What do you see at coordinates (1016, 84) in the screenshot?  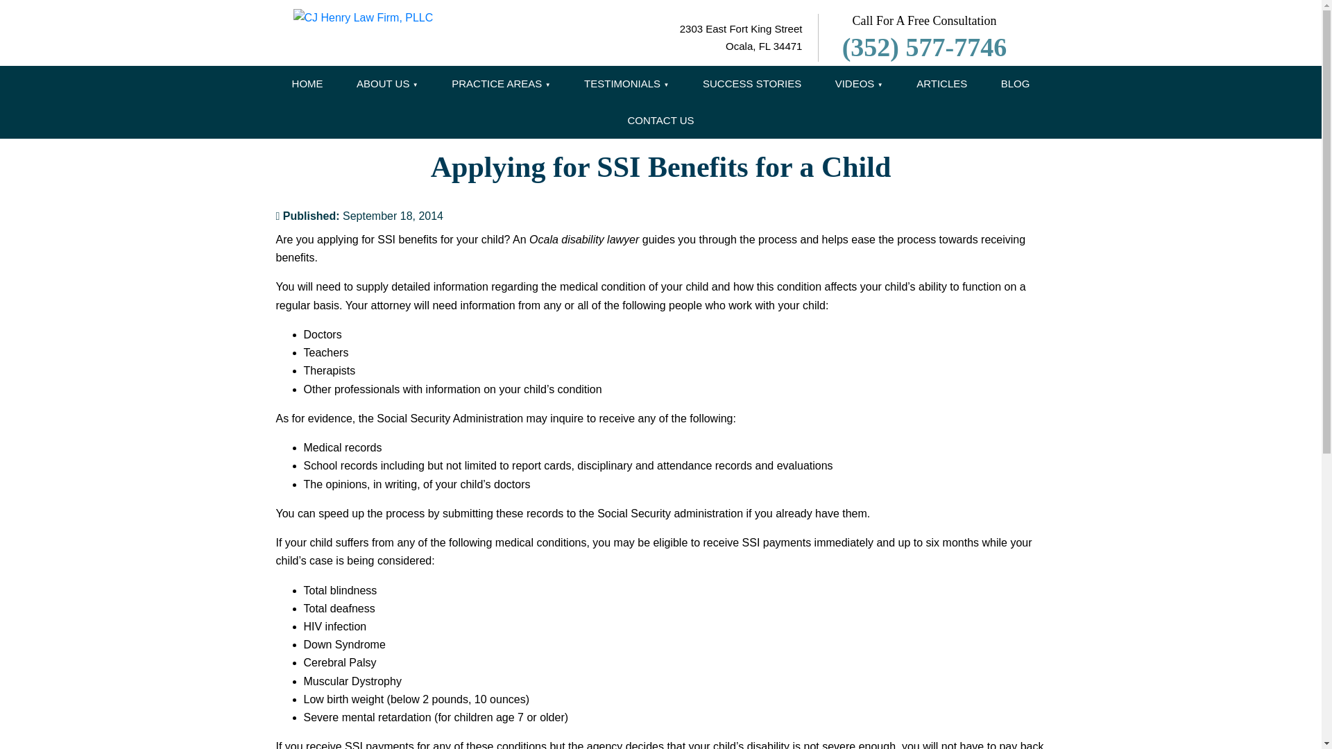 I see `BLOG` at bounding box center [1016, 84].